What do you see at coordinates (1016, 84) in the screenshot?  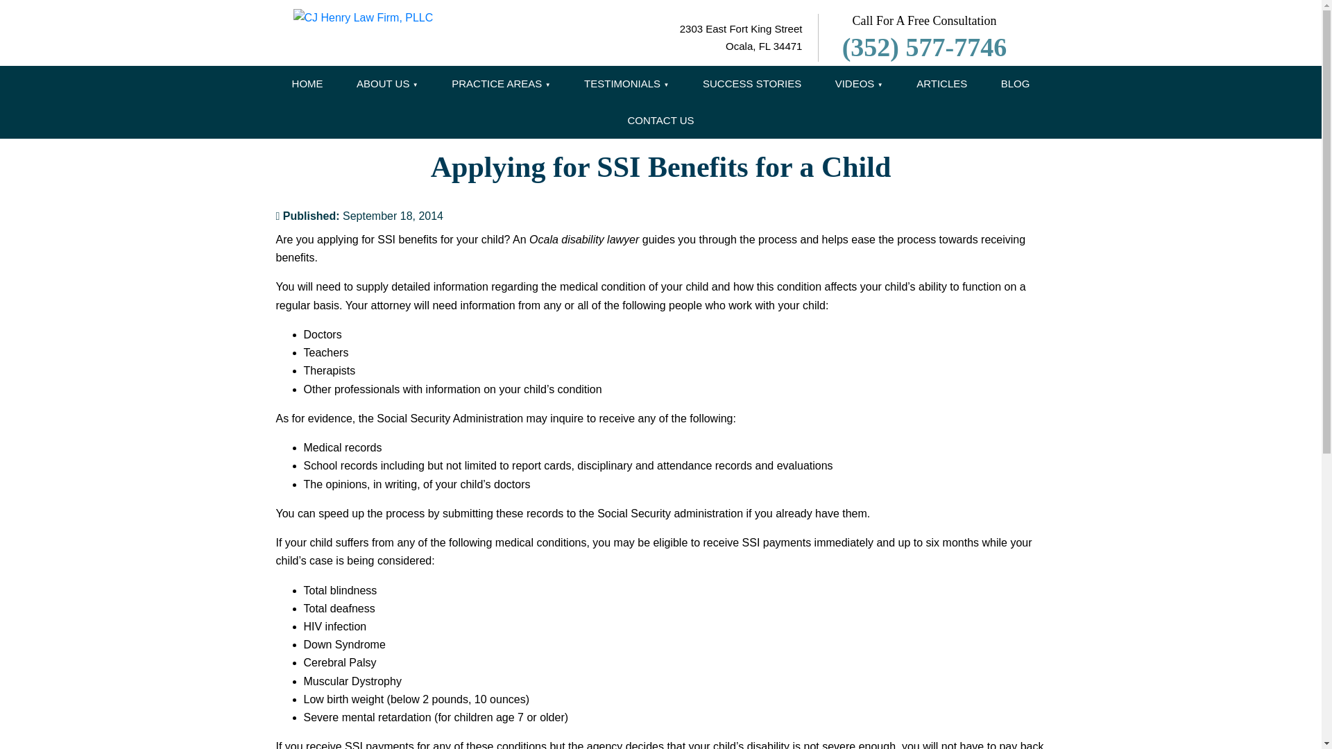 I see `BLOG` at bounding box center [1016, 84].